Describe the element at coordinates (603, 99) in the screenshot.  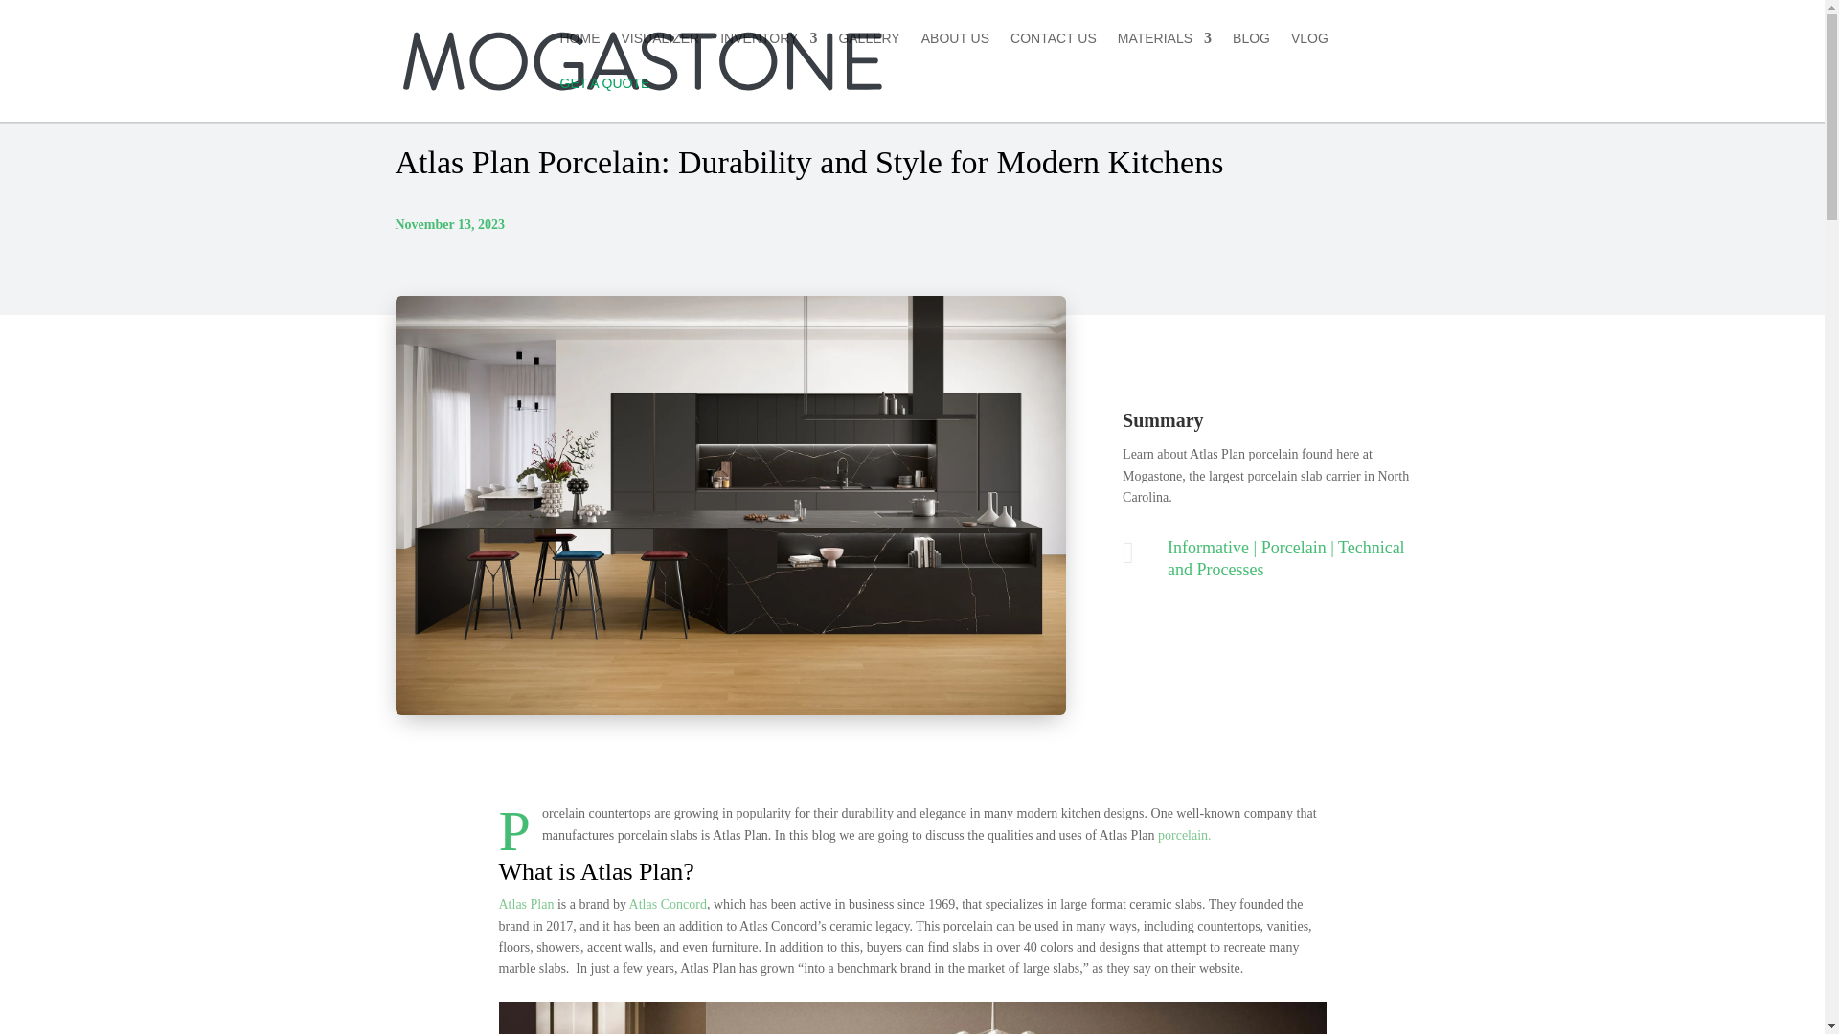
I see `GET A QUOTE` at that location.